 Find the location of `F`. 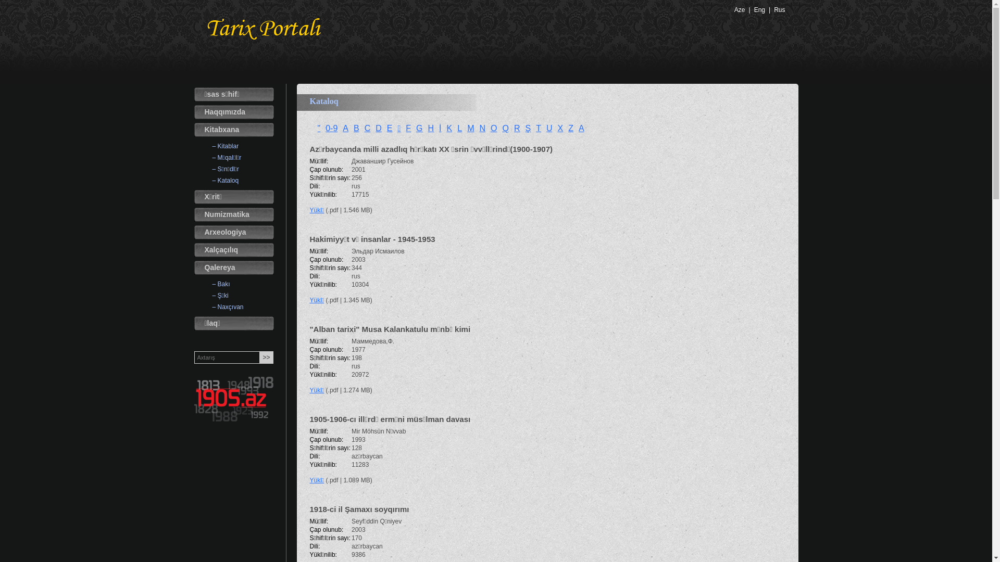

F is located at coordinates (408, 128).